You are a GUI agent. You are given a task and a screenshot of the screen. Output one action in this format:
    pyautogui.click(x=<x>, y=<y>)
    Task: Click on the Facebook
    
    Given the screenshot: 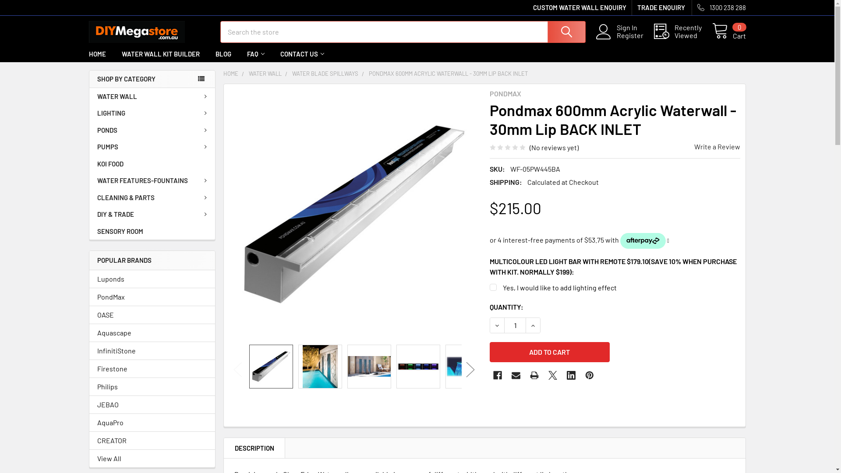 What is the action you would take?
    pyautogui.click(x=498, y=375)
    